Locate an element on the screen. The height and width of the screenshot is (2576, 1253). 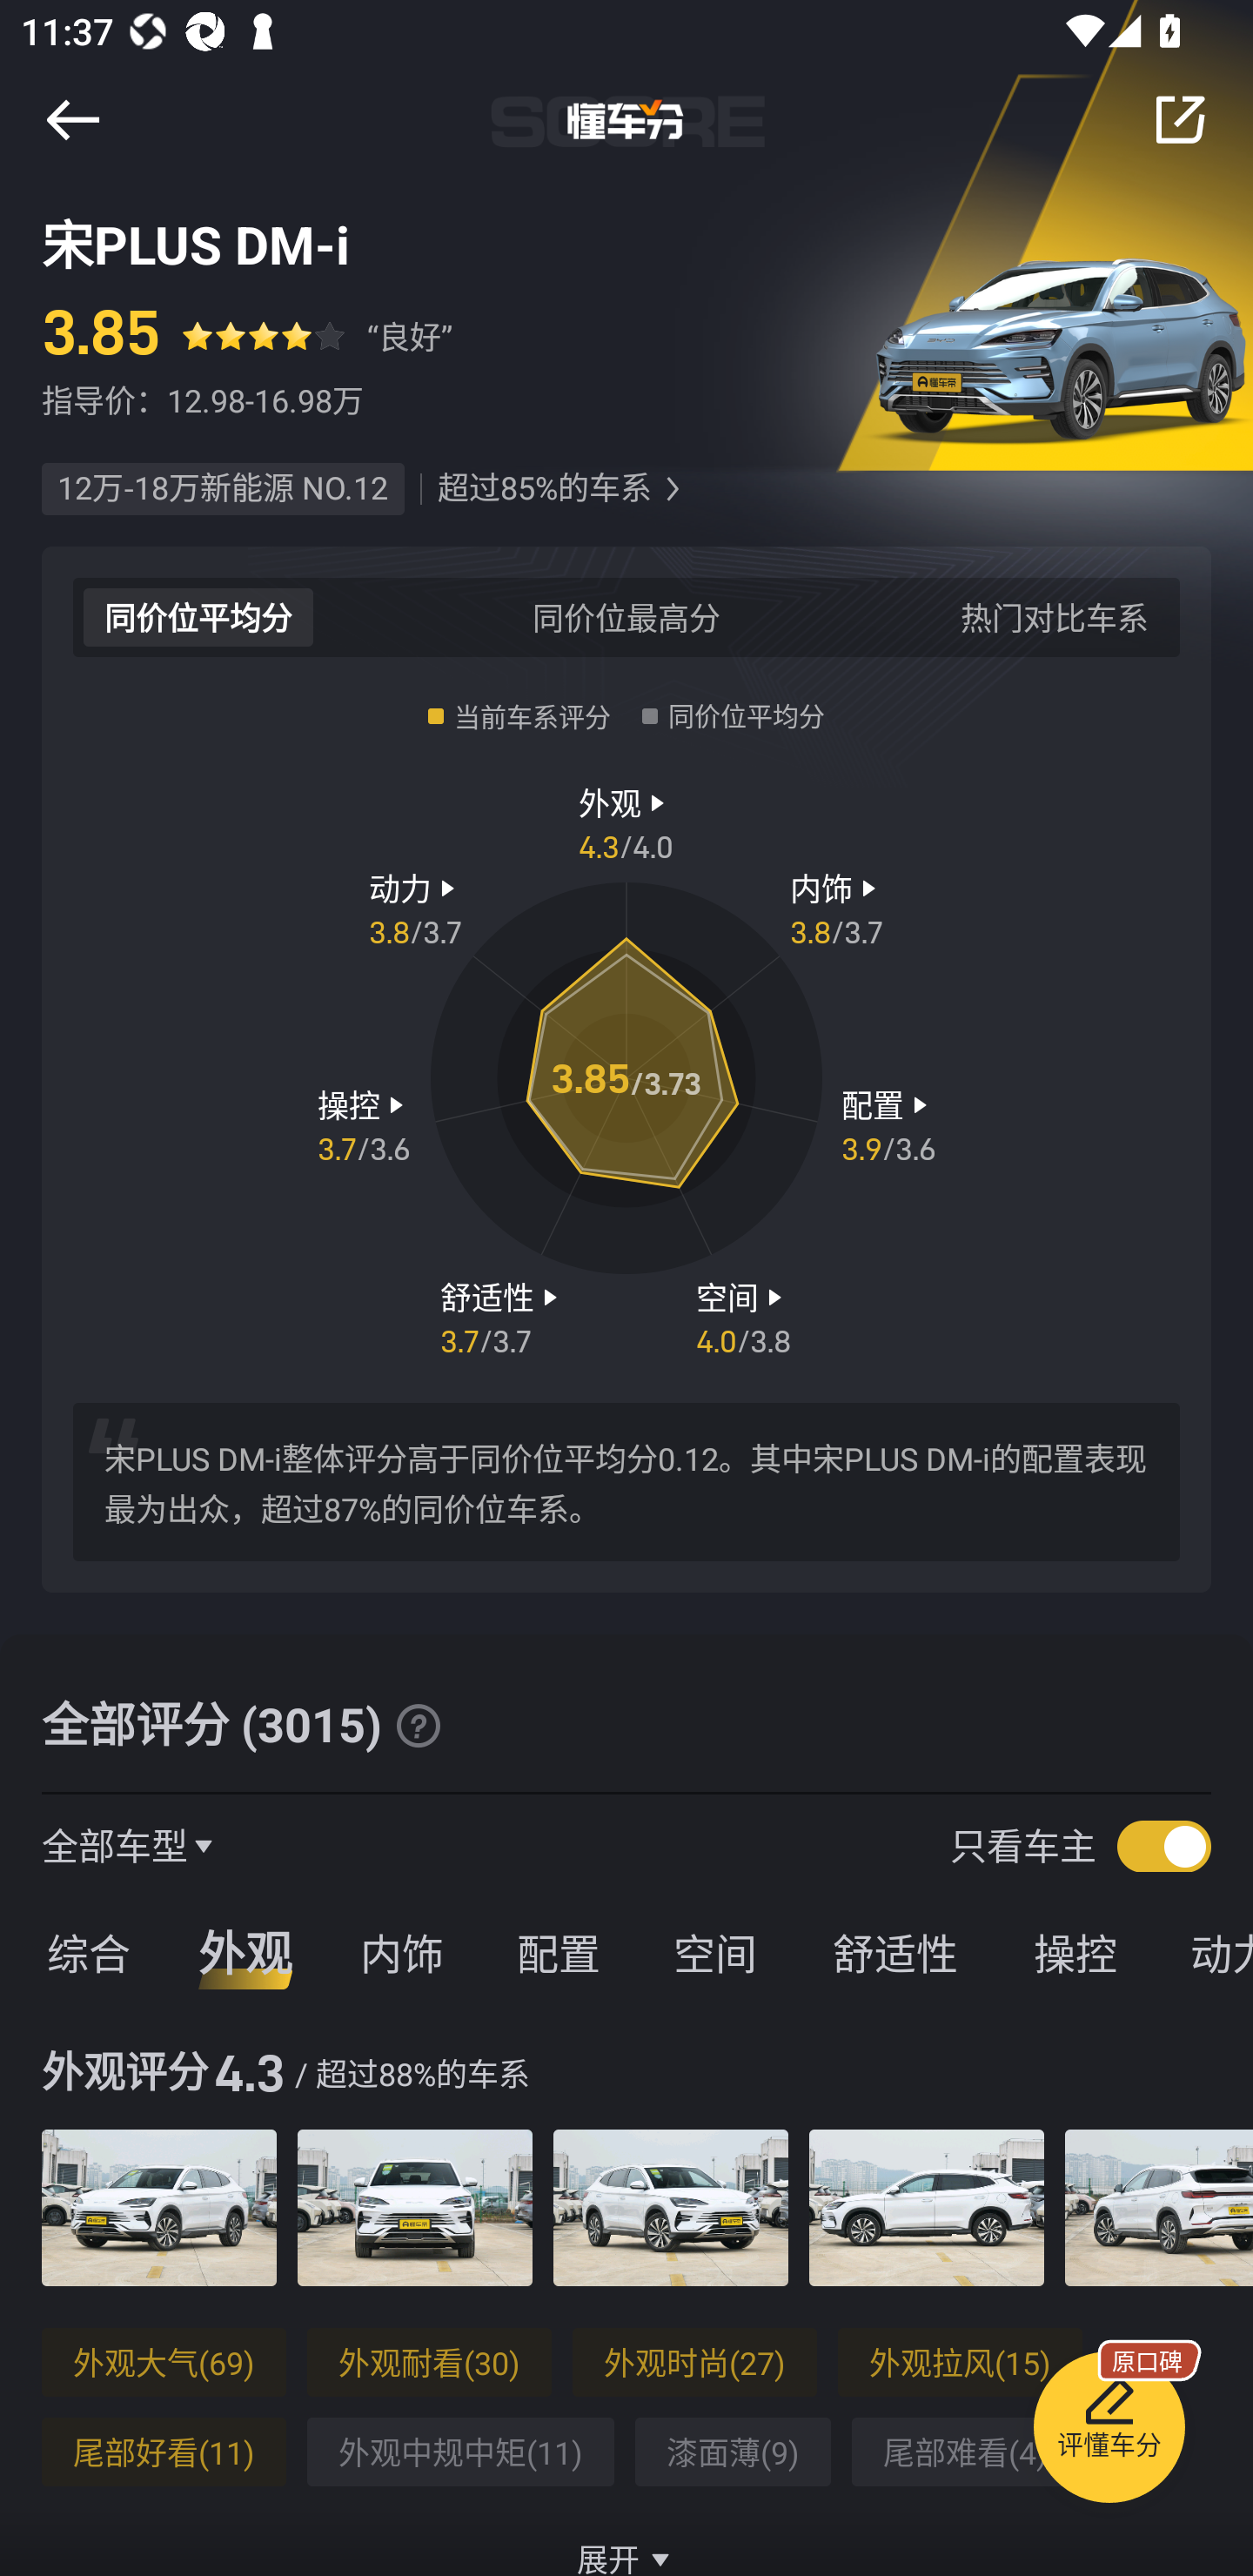
漆面薄(9) is located at coordinates (733, 2452).